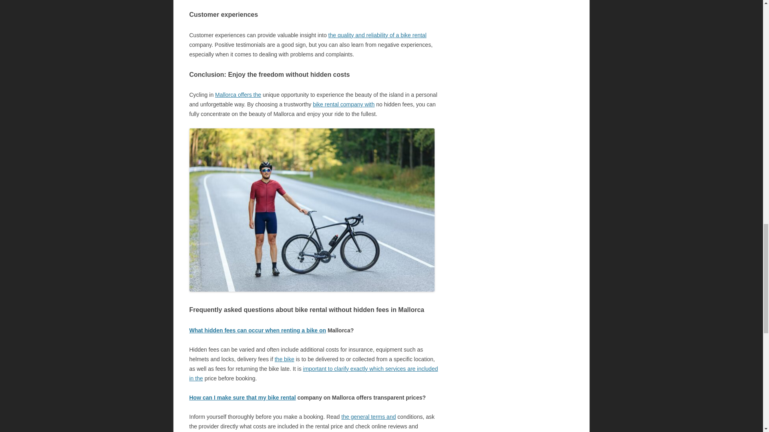 The image size is (769, 432). Describe the element at coordinates (258, 330) in the screenshot. I see `What hidden fees can occur when renting a bike on` at that location.